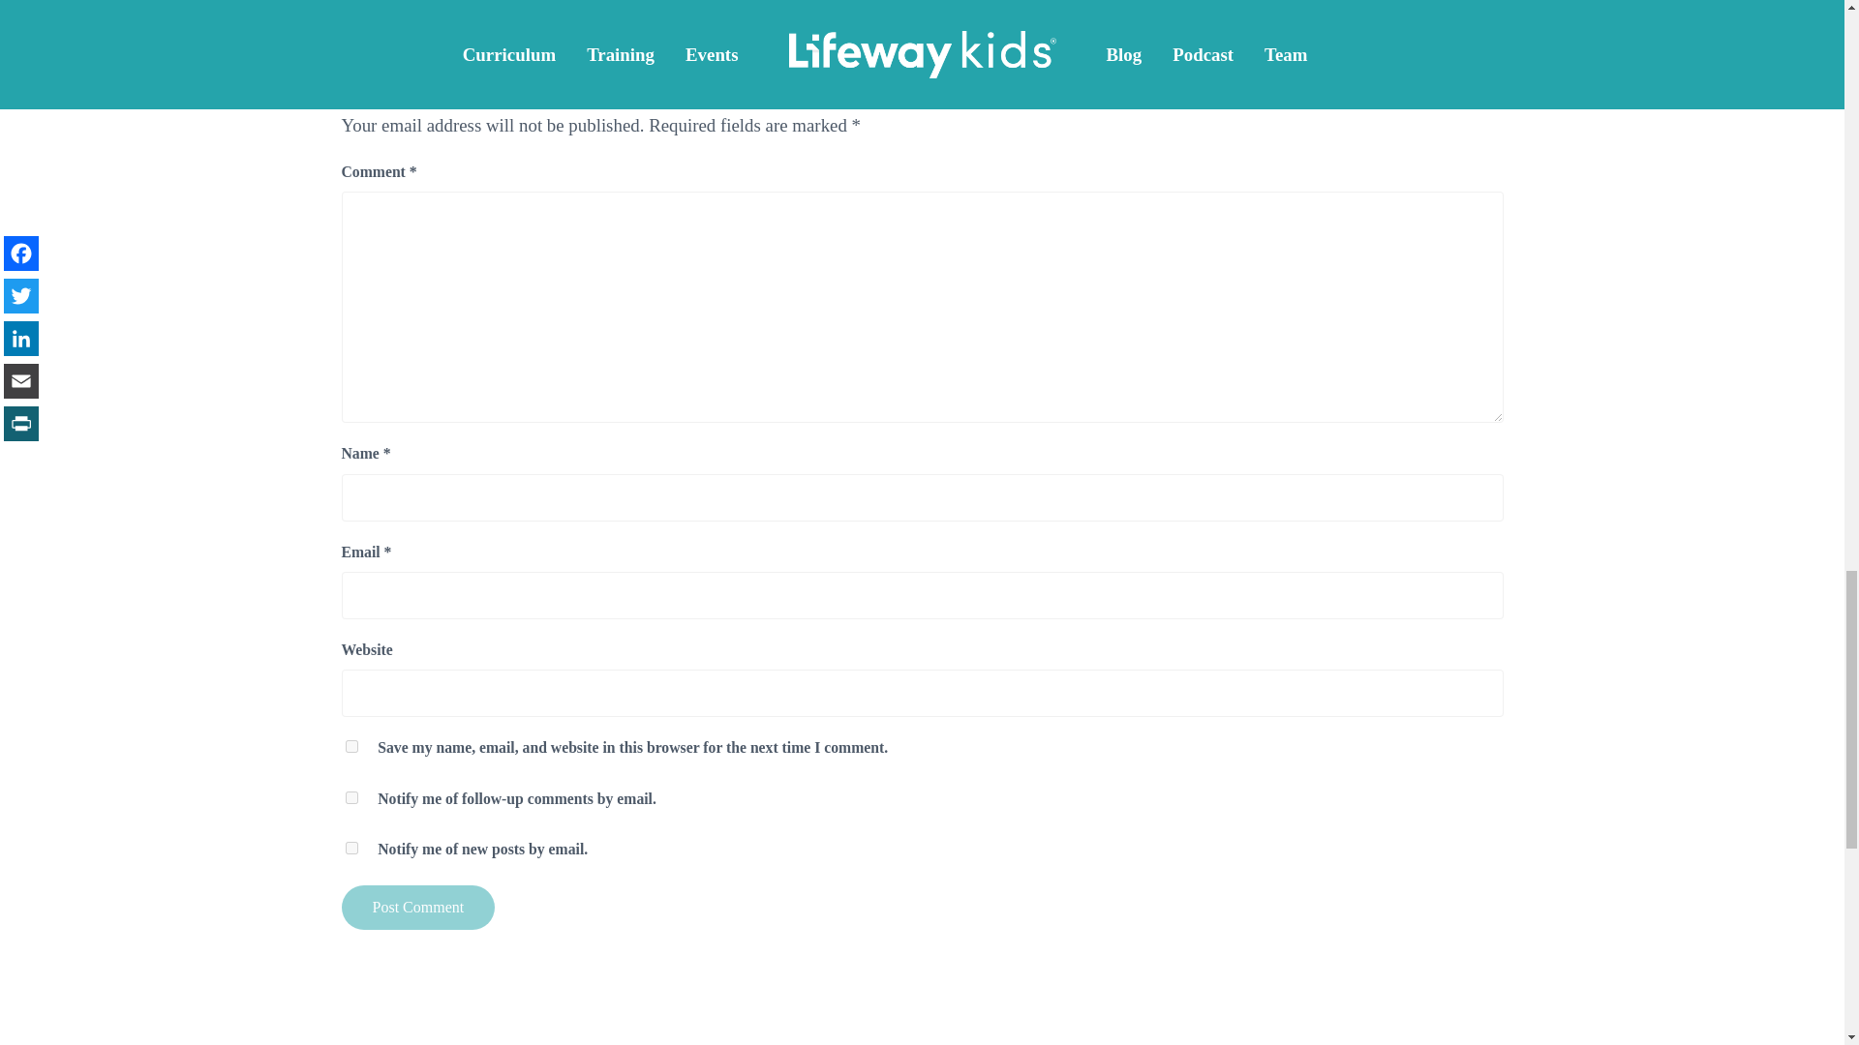  Describe the element at coordinates (350, 797) in the screenshot. I see `subscribe` at that location.